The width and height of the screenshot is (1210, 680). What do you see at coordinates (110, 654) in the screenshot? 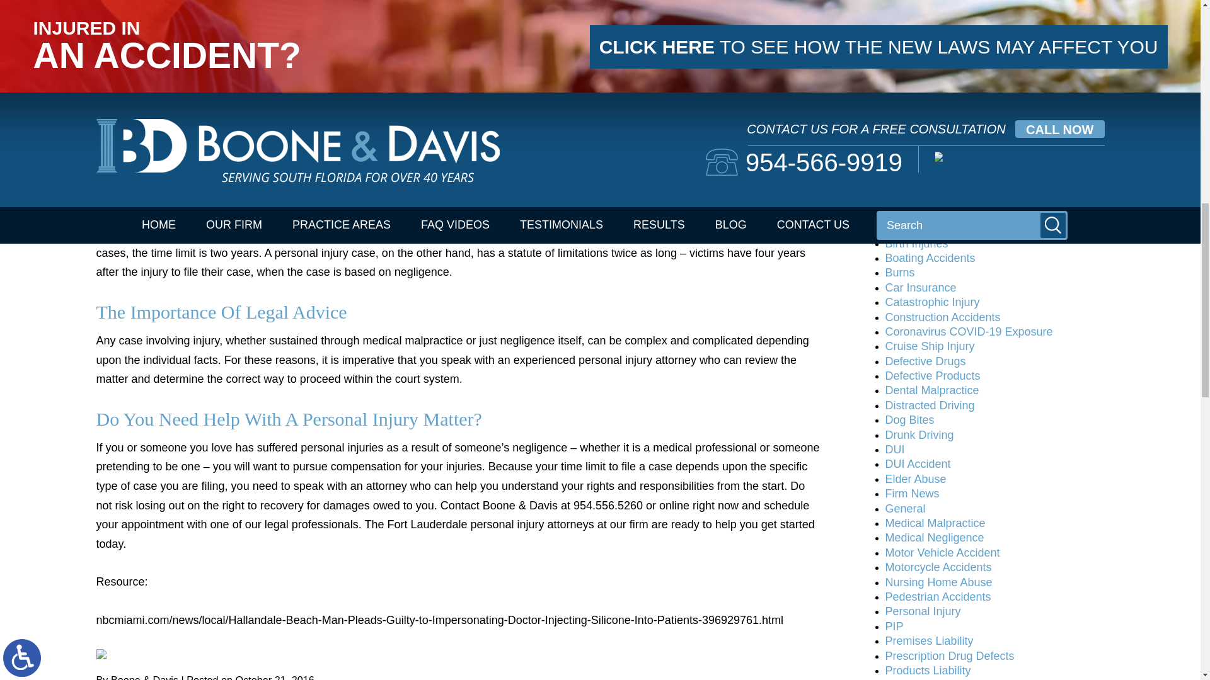
I see `Twitter` at bounding box center [110, 654].